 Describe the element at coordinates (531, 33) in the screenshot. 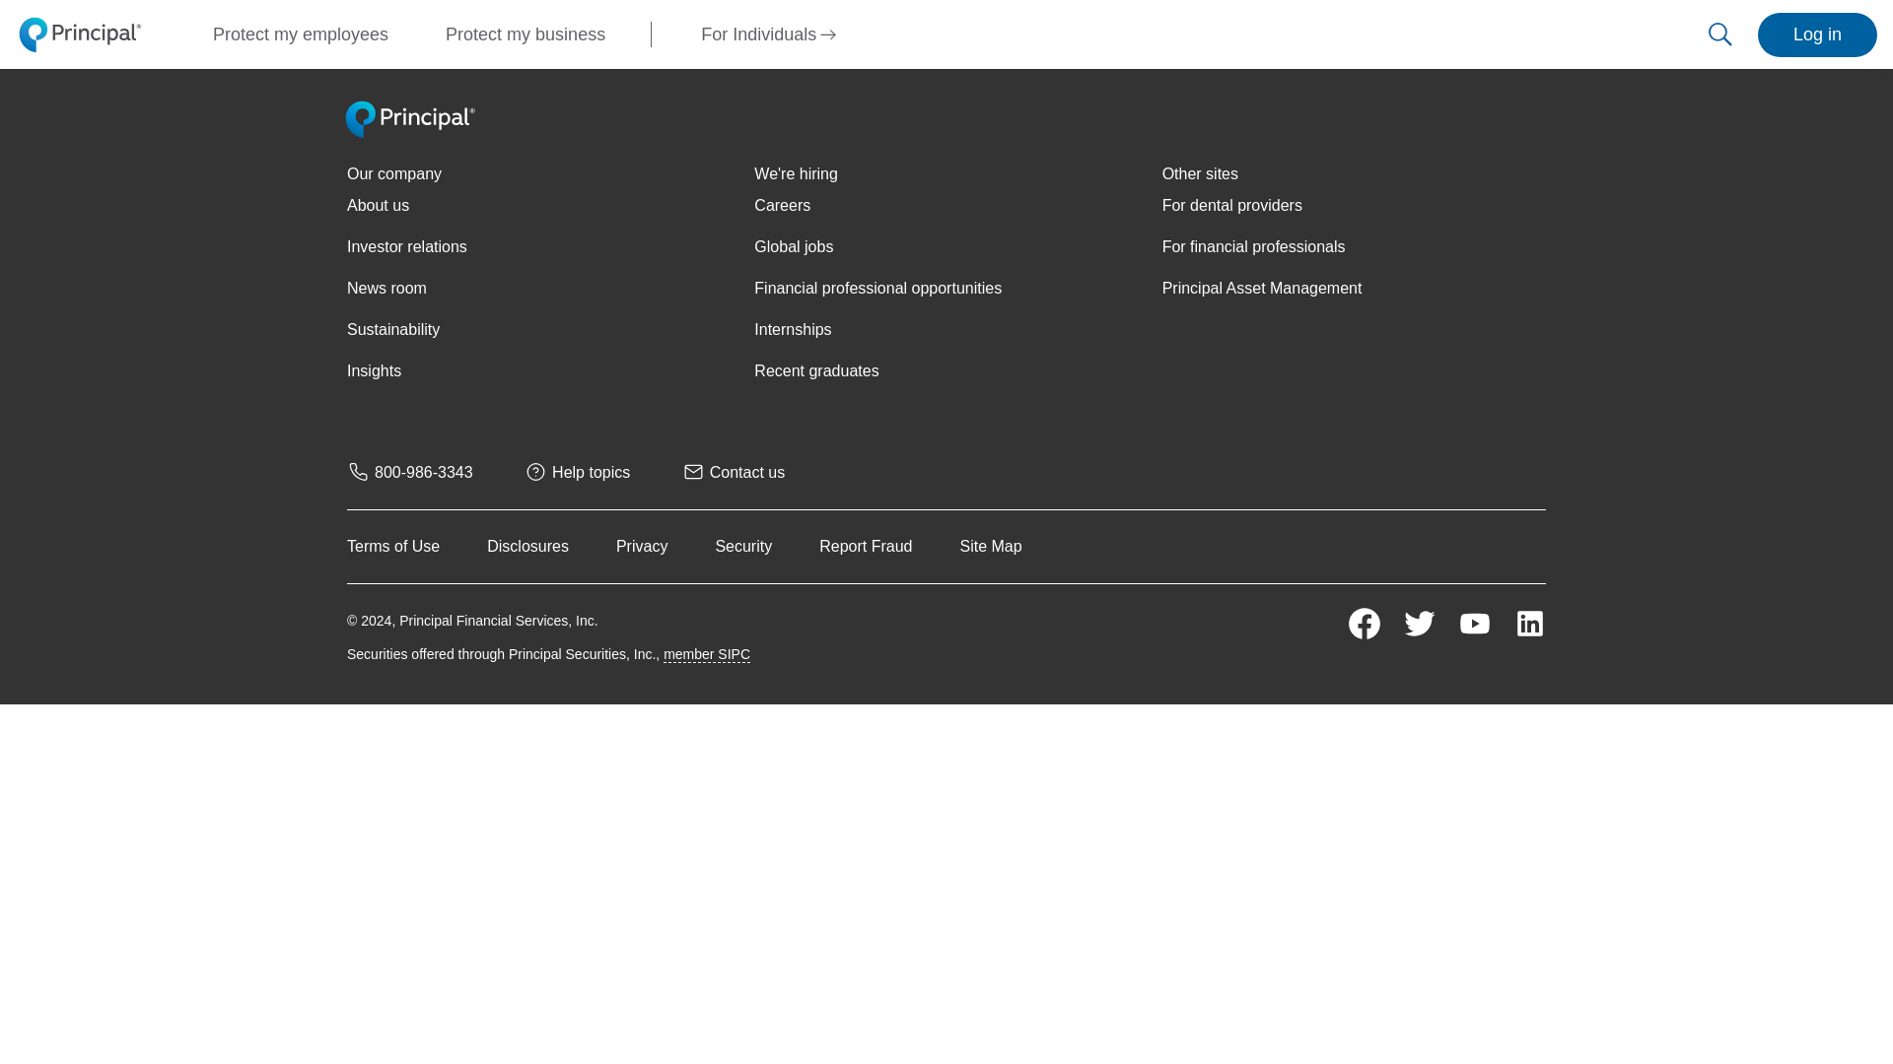

I see `Protect my business` at that location.